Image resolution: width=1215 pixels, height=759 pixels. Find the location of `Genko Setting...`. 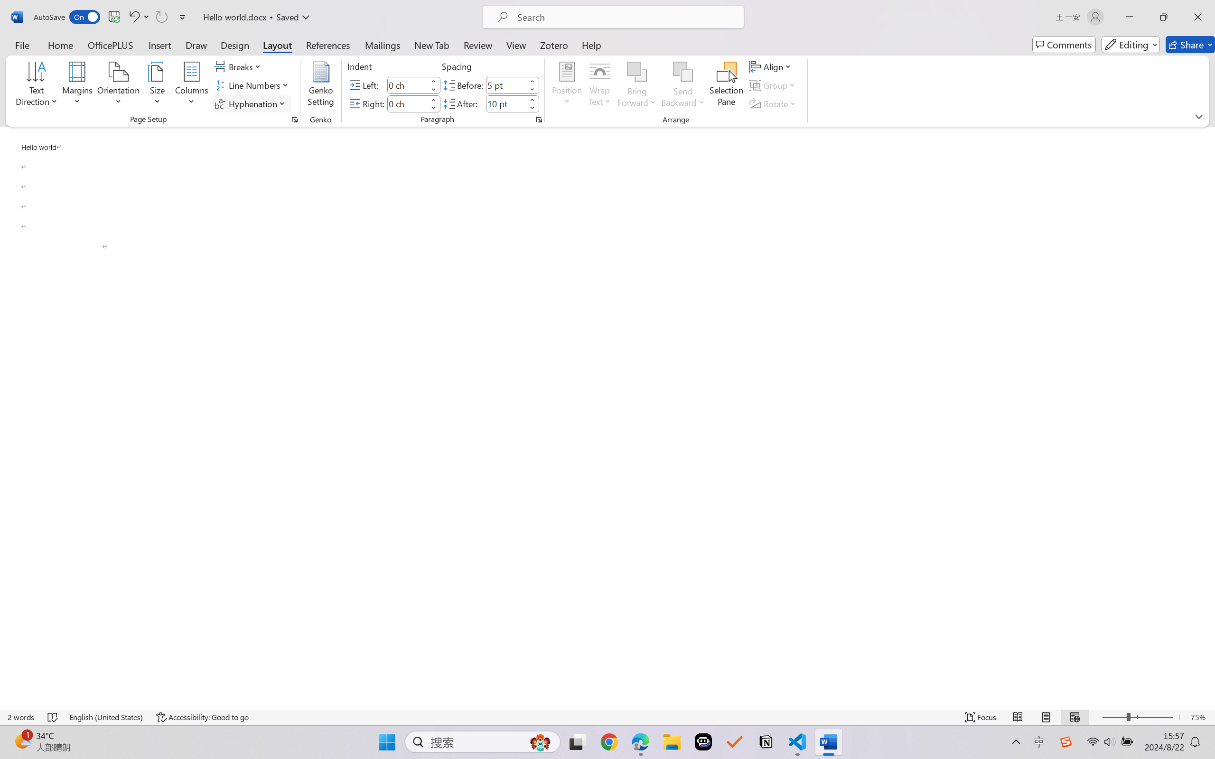

Genko Setting... is located at coordinates (321, 85).